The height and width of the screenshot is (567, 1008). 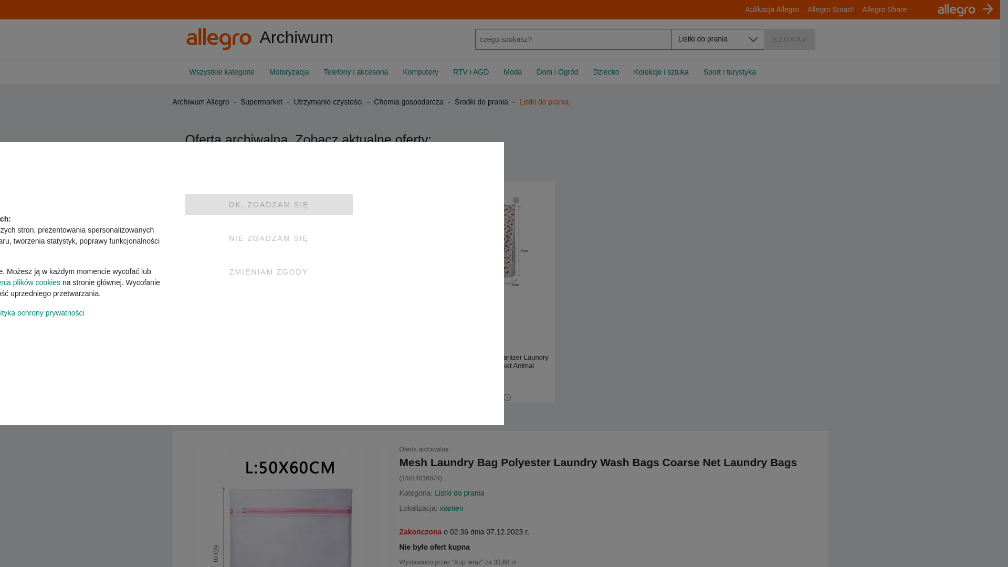 What do you see at coordinates (885, 9) in the screenshot?
I see `Allegro Share` at bounding box center [885, 9].